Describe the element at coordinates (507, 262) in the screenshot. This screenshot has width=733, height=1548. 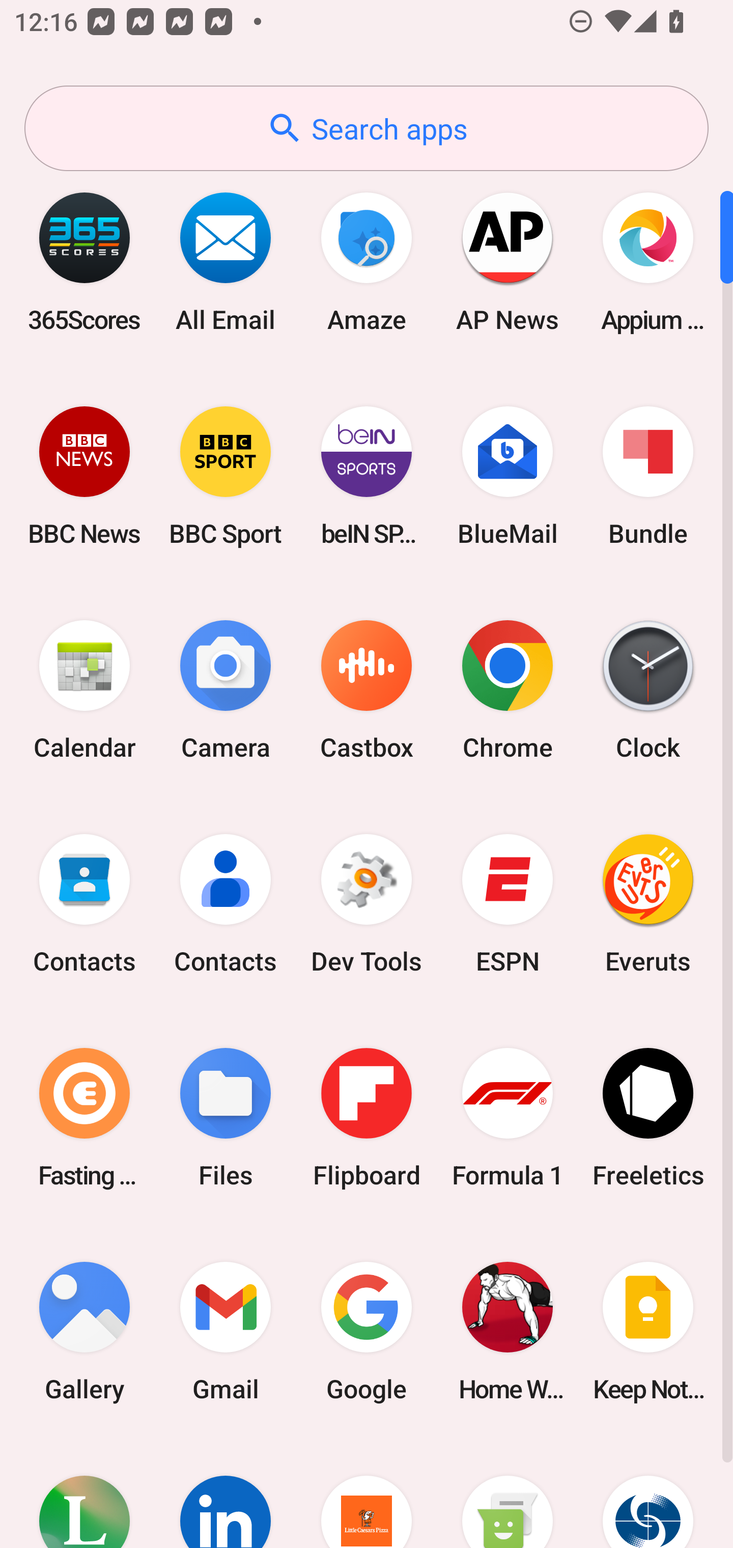
I see `AP News` at that location.